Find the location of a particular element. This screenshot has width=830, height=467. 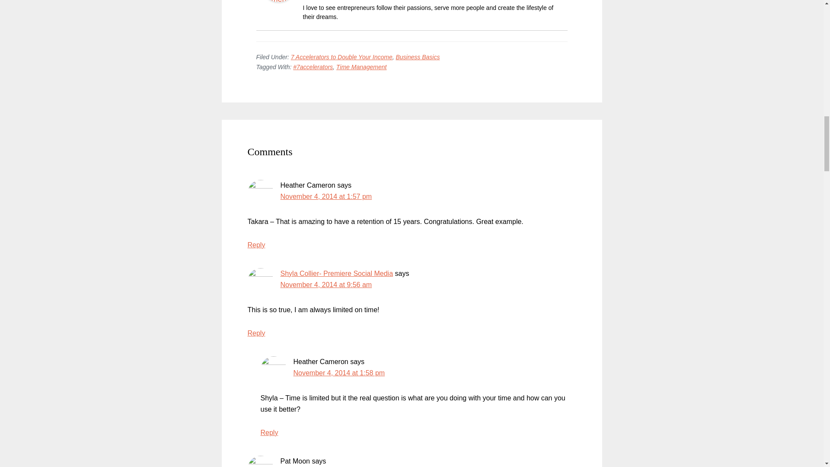

November 4, 2014 at 9:56 am is located at coordinates (326, 285).